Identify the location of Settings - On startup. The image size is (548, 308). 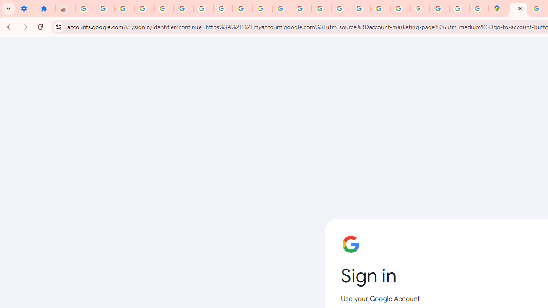
(26, 9).